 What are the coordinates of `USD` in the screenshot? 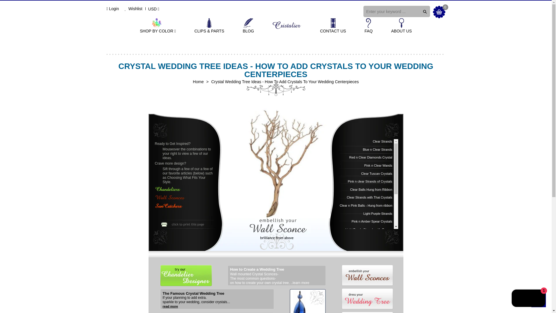 It's located at (154, 9).